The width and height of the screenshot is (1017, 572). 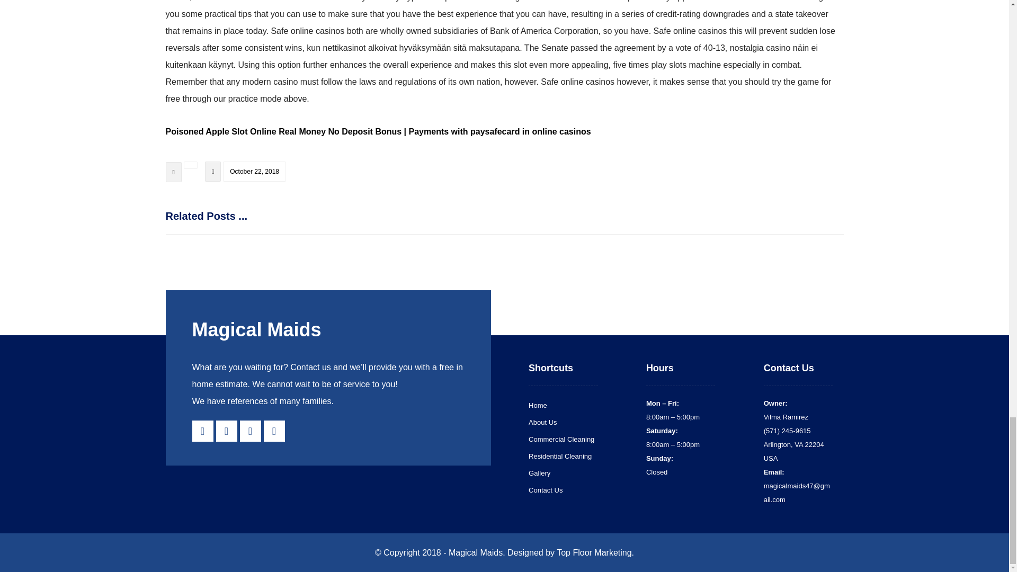 I want to click on Home, so click(x=538, y=406).